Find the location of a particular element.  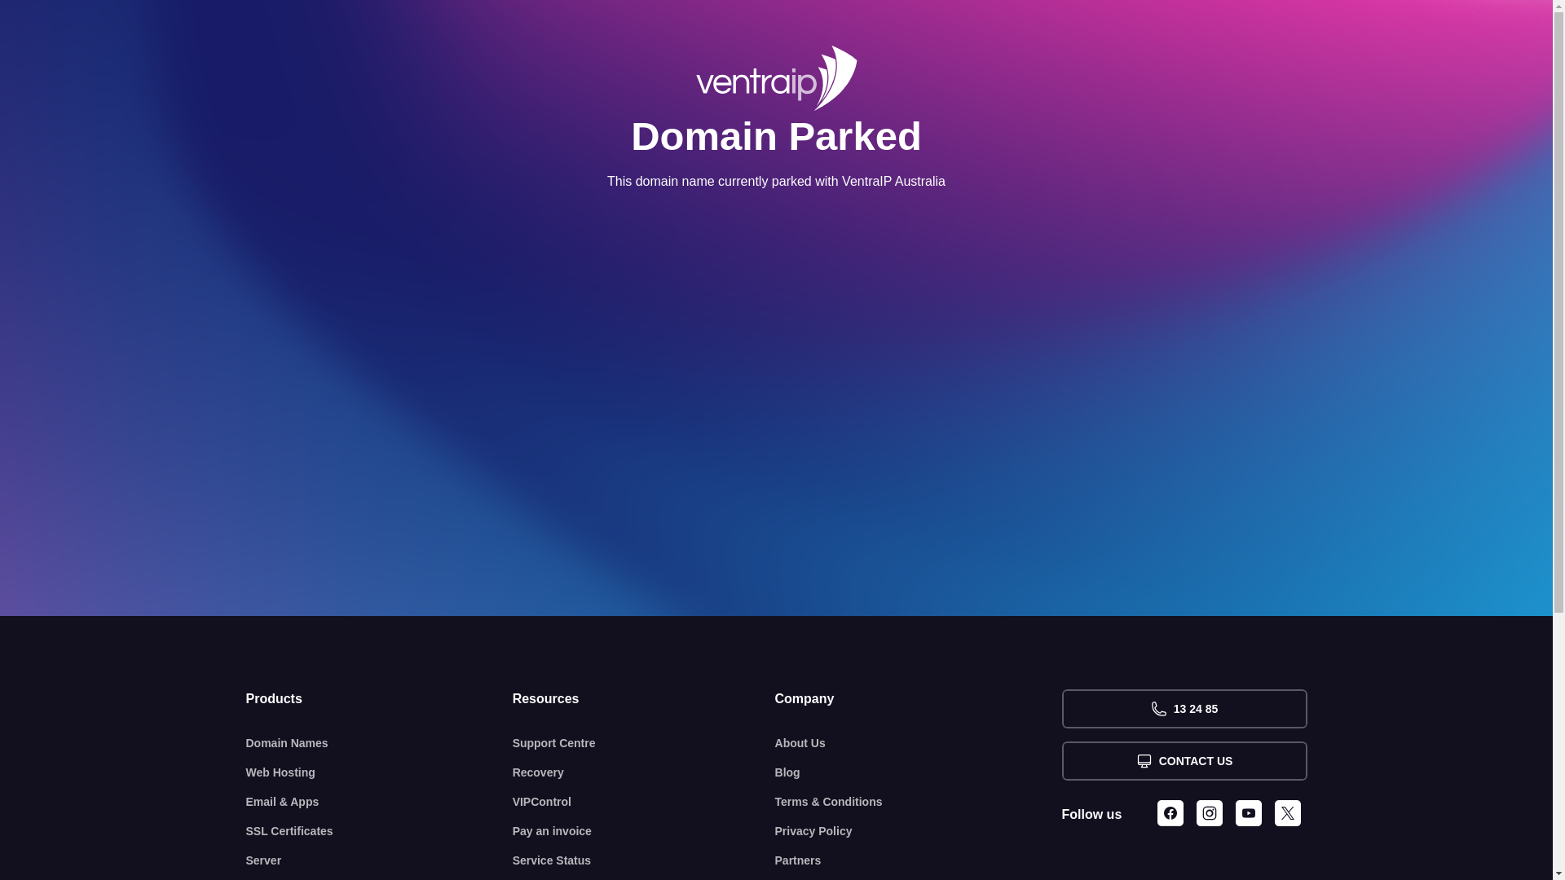

About Us is located at coordinates (919, 743).